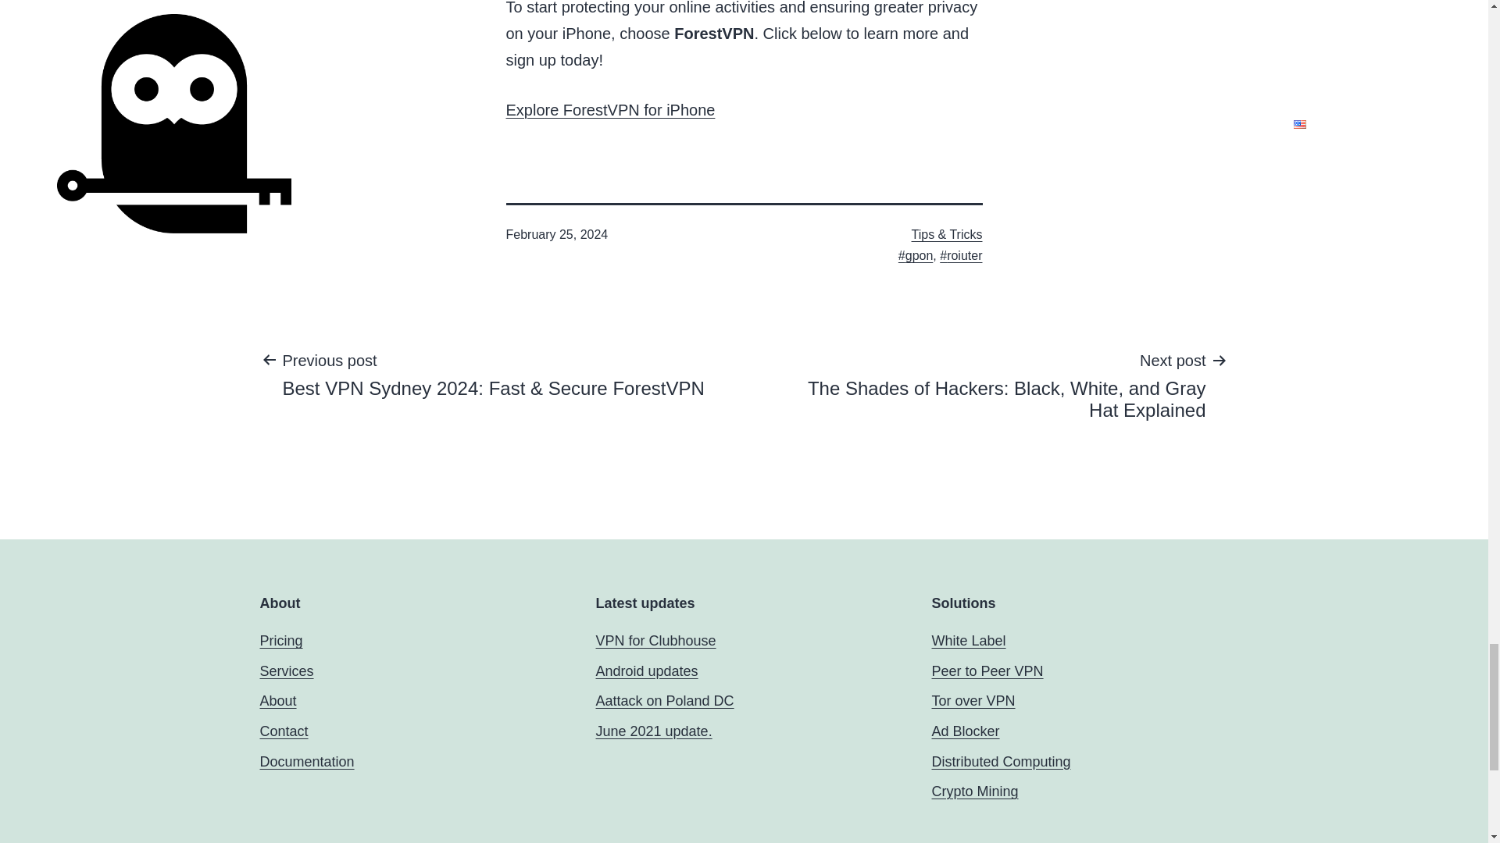 The height and width of the screenshot is (843, 1500). I want to click on Aattack on Poland DC, so click(664, 701).